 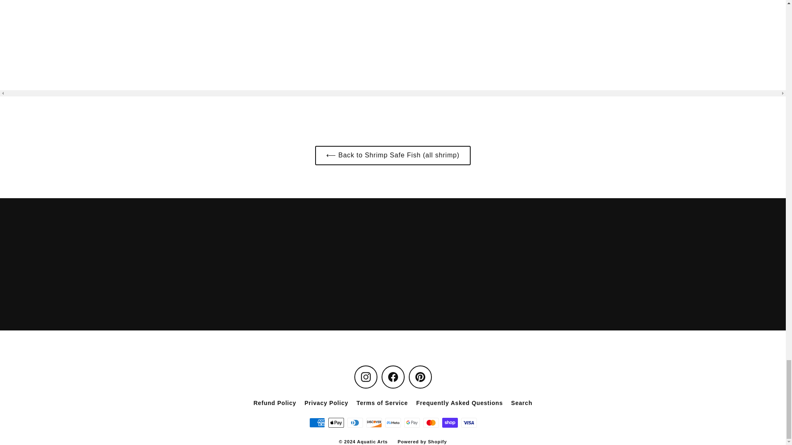 What do you see at coordinates (374, 423) in the screenshot?
I see `Discover` at bounding box center [374, 423].